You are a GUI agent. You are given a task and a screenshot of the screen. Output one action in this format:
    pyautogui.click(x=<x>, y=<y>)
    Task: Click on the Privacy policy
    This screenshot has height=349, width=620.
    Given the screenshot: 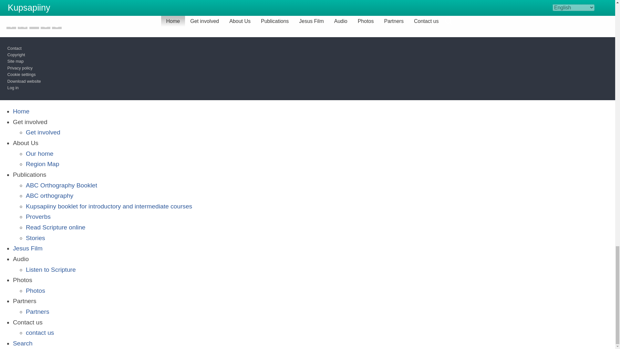 What is the action you would take?
    pyautogui.click(x=20, y=68)
    